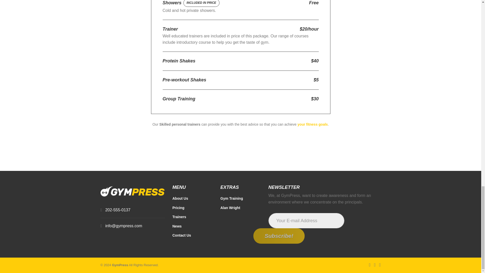  Describe the element at coordinates (192, 200) in the screenshot. I see `About Us` at that location.